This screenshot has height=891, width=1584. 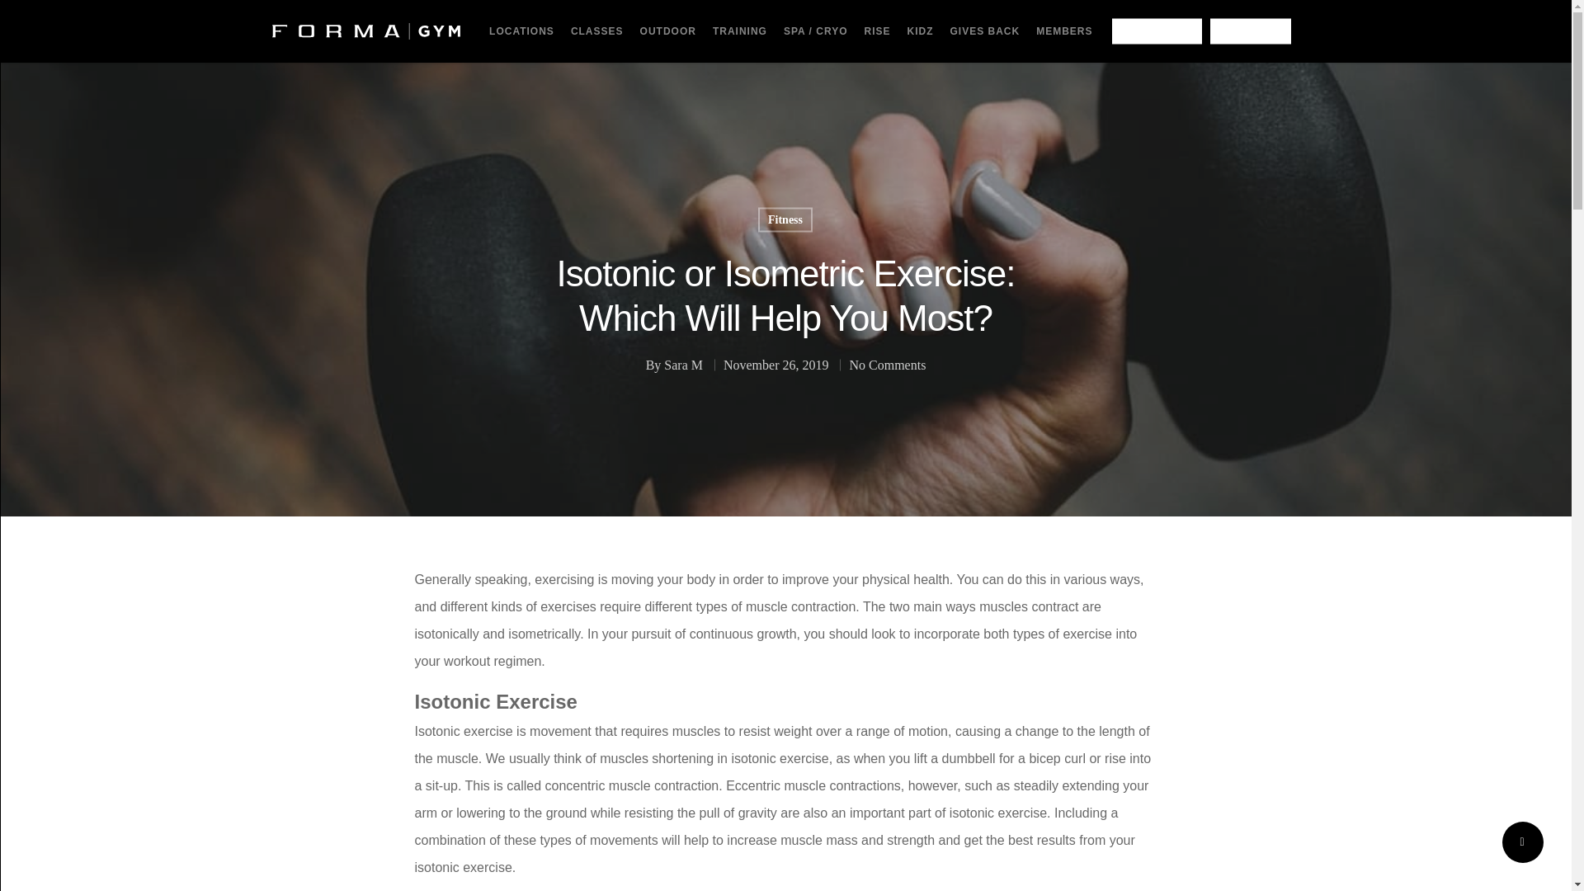 What do you see at coordinates (668, 31) in the screenshot?
I see `OUTDOOR` at bounding box center [668, 31].